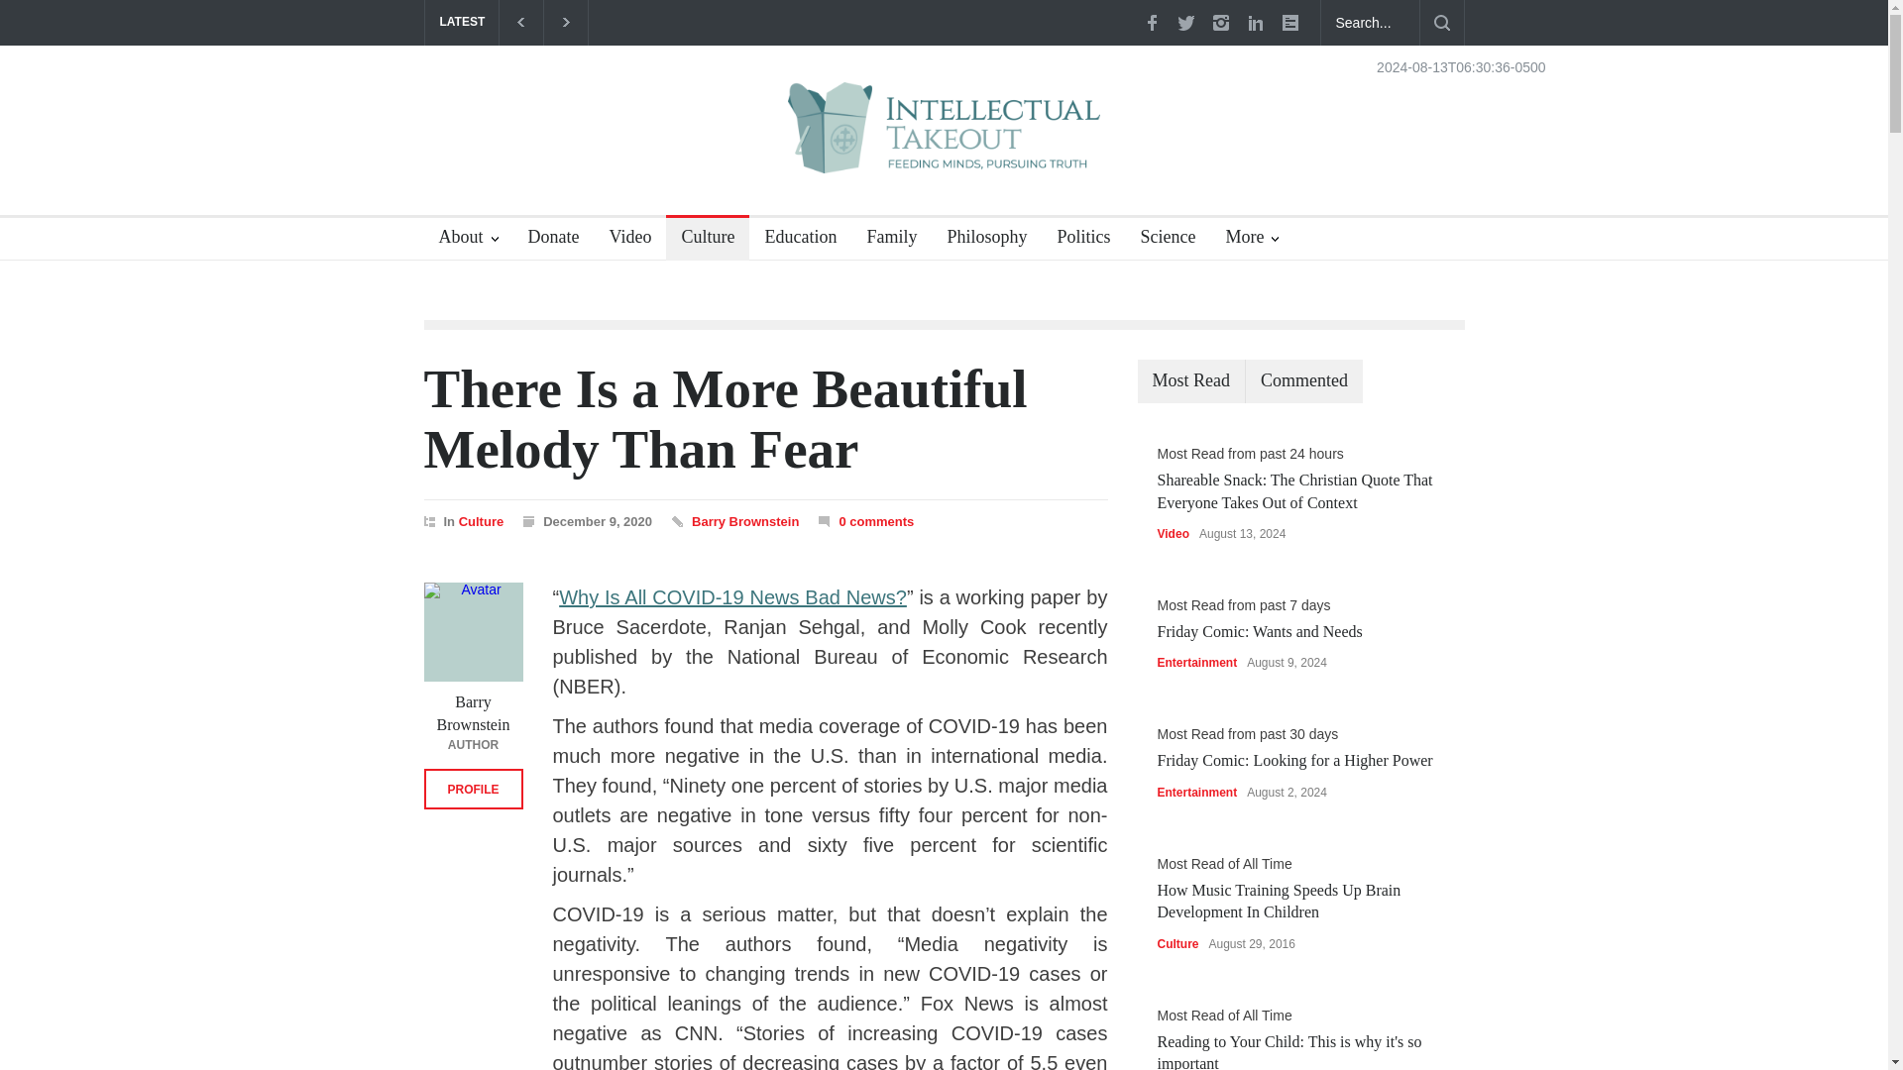  What do you see at coordinates (944, 141) in the screenshot?
I see `Intellectual Takeout` at bounding box center [944, 141].